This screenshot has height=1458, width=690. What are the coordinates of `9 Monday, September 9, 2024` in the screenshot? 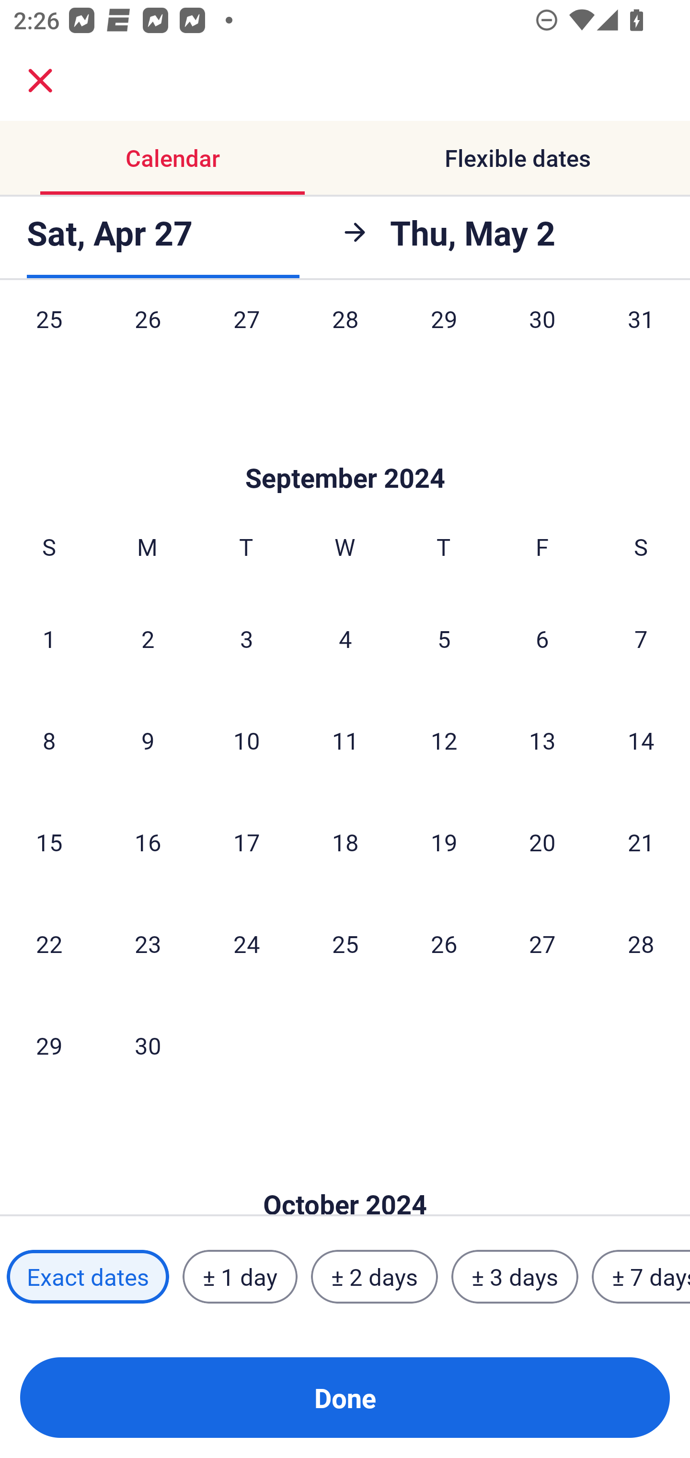 It's located at (148, 740).